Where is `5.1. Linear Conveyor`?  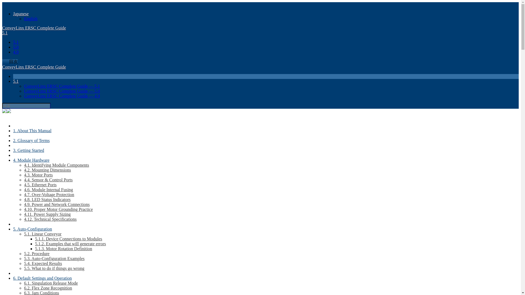
5.1. Linear Conveyor is located at coordinates (43, 234).